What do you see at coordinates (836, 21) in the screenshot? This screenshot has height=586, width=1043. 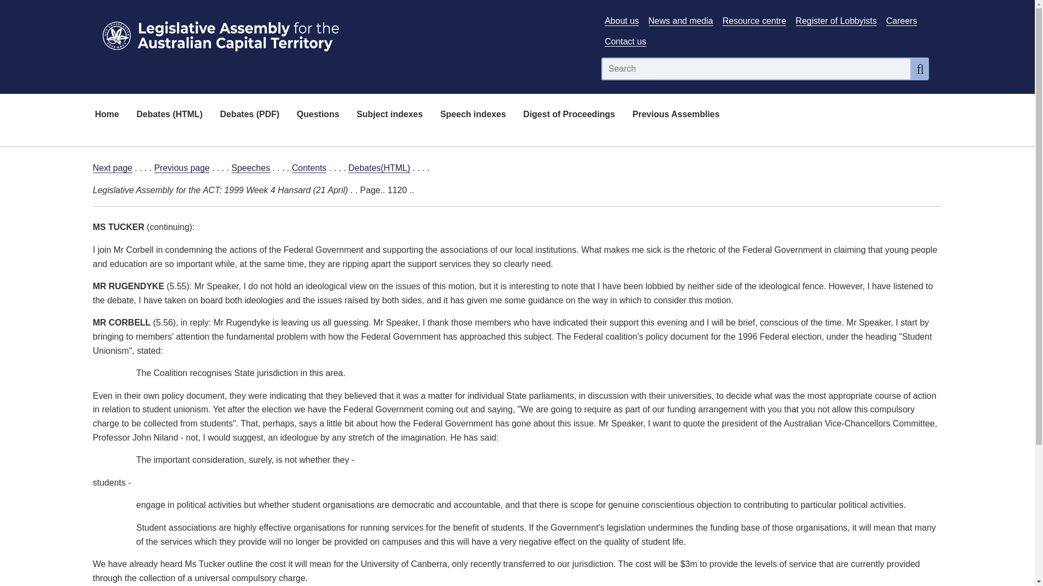 I see `Register of Lobbyists` at bounding box center [836, 21].